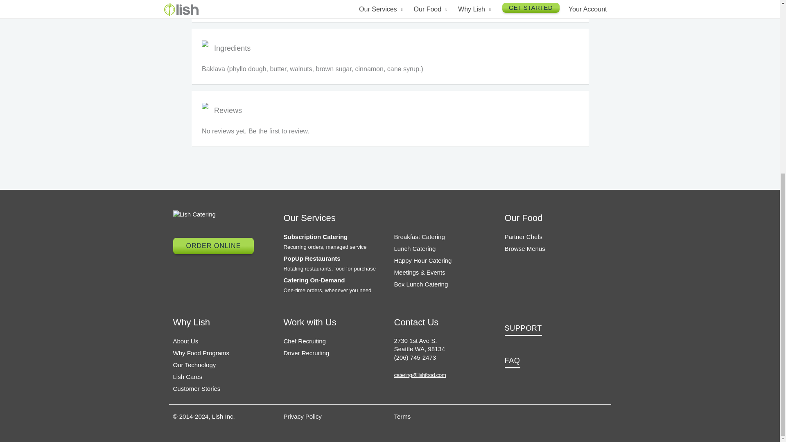 Image resolution: width=786 pixels, height=442 pixels. Describe the element at coordinates (414, 248) in the screenshot. I see `Lunch Catering` at that location.